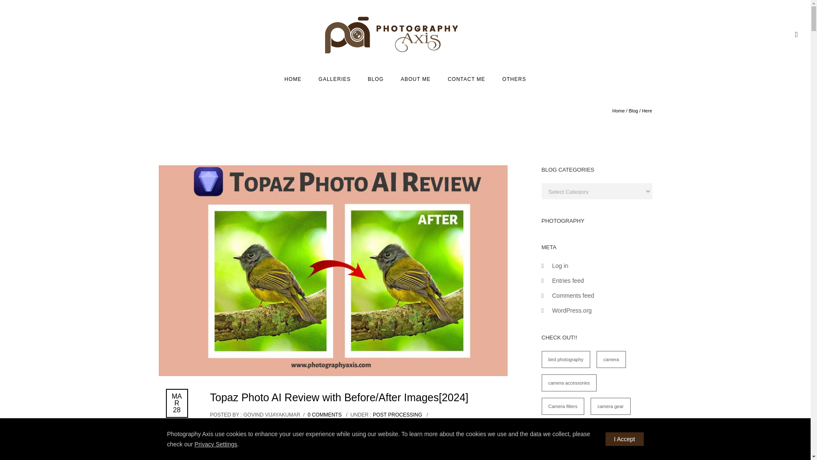 The image size is (817, 460). I want to click on Home, so click(293, 79).